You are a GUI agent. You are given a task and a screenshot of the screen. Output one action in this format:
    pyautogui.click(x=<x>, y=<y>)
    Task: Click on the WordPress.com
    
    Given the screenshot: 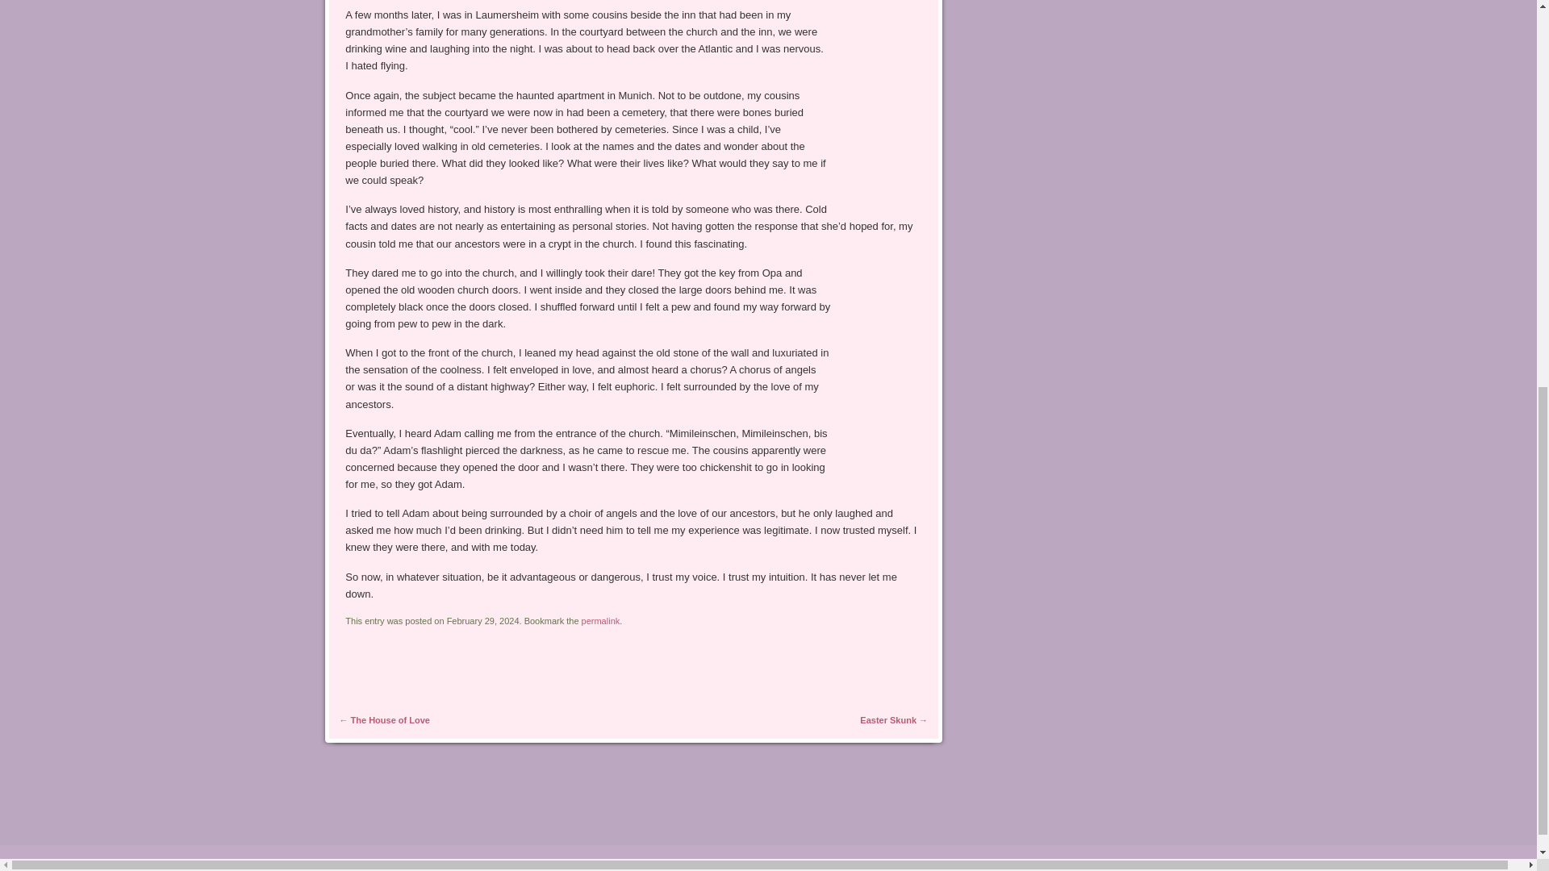 What is the action you would take?
    pyautogui.click(x=295, y=862)
    